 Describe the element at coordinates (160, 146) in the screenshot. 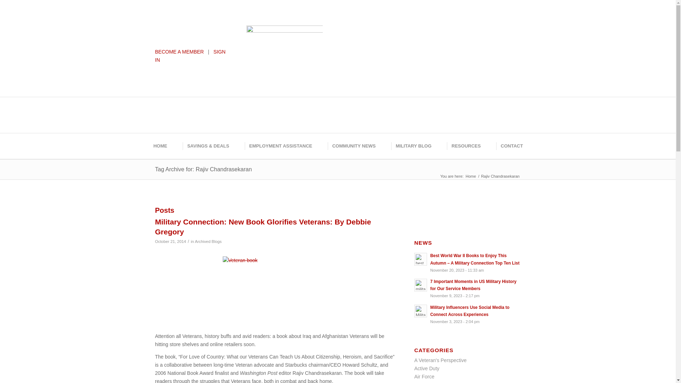

I see `HOME` at that location.